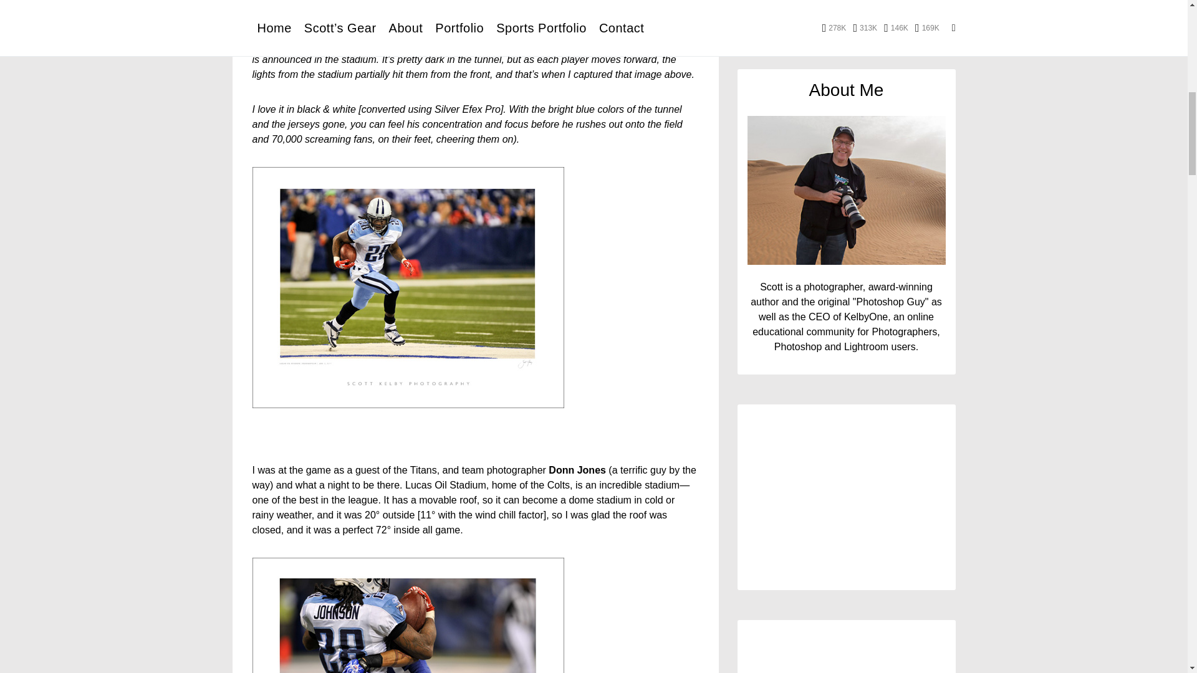  I want to click on 3rd party ad content, so click(846, 227).